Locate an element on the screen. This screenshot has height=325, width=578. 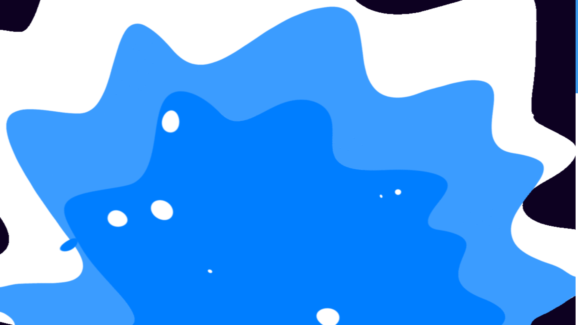
ADMISSION is located at coordinates (405, 2).